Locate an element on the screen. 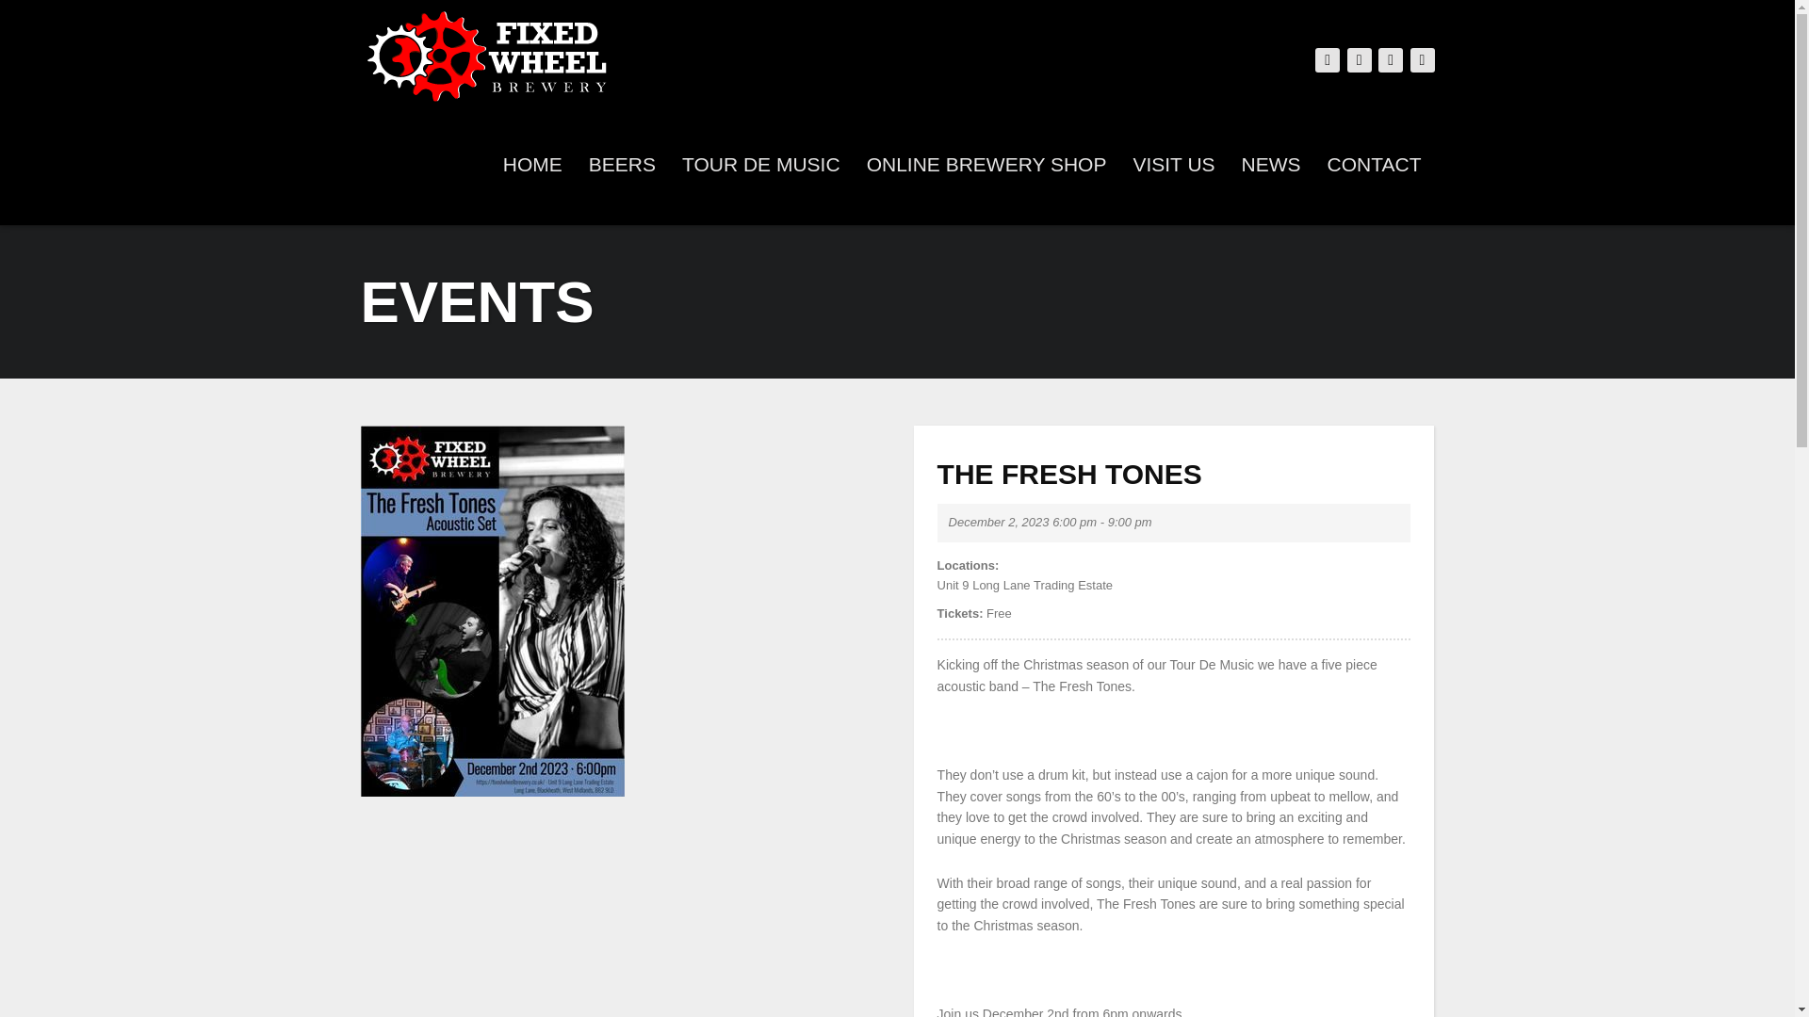 The height and width of the screenshot is (1017, 1809). BEERS is located at coordinates (622, 164).